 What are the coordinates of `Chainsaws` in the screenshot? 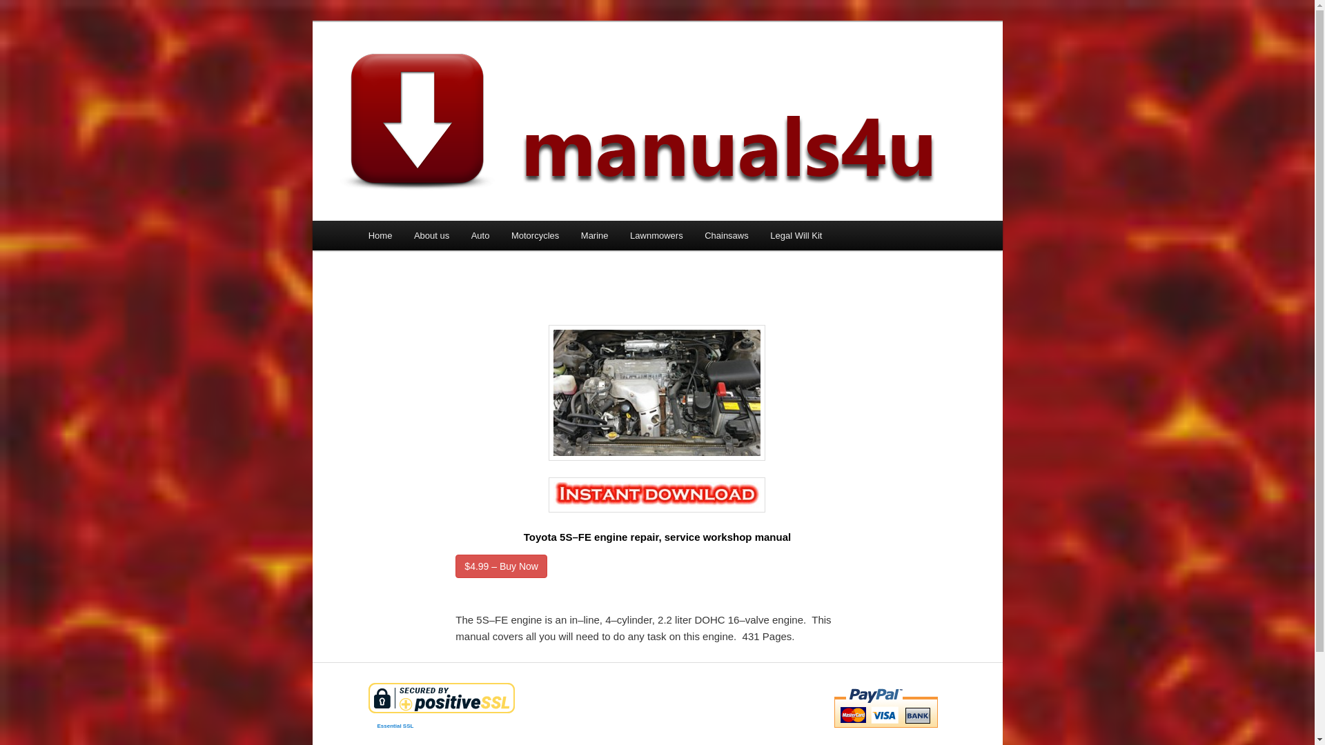 It's located at (726, 236).